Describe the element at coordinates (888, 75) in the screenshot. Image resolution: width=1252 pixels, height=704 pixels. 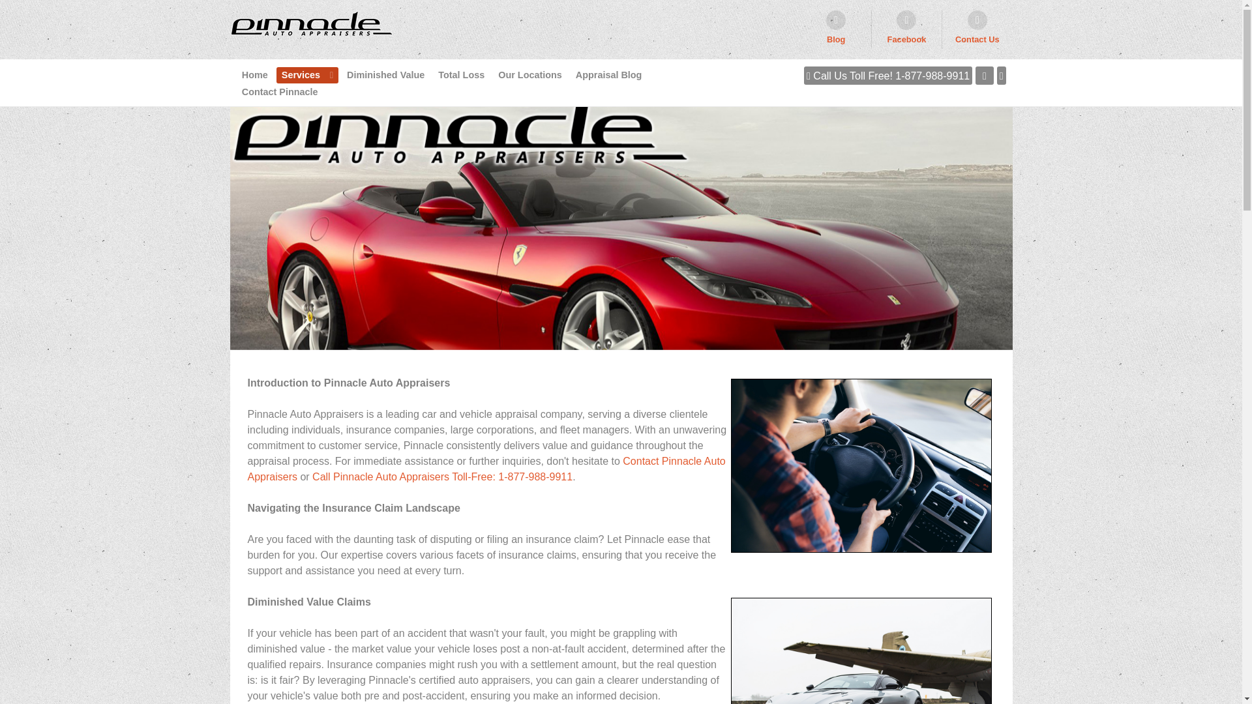
I see `Call Us Toll Free! 1-877-988-9911` at that location.